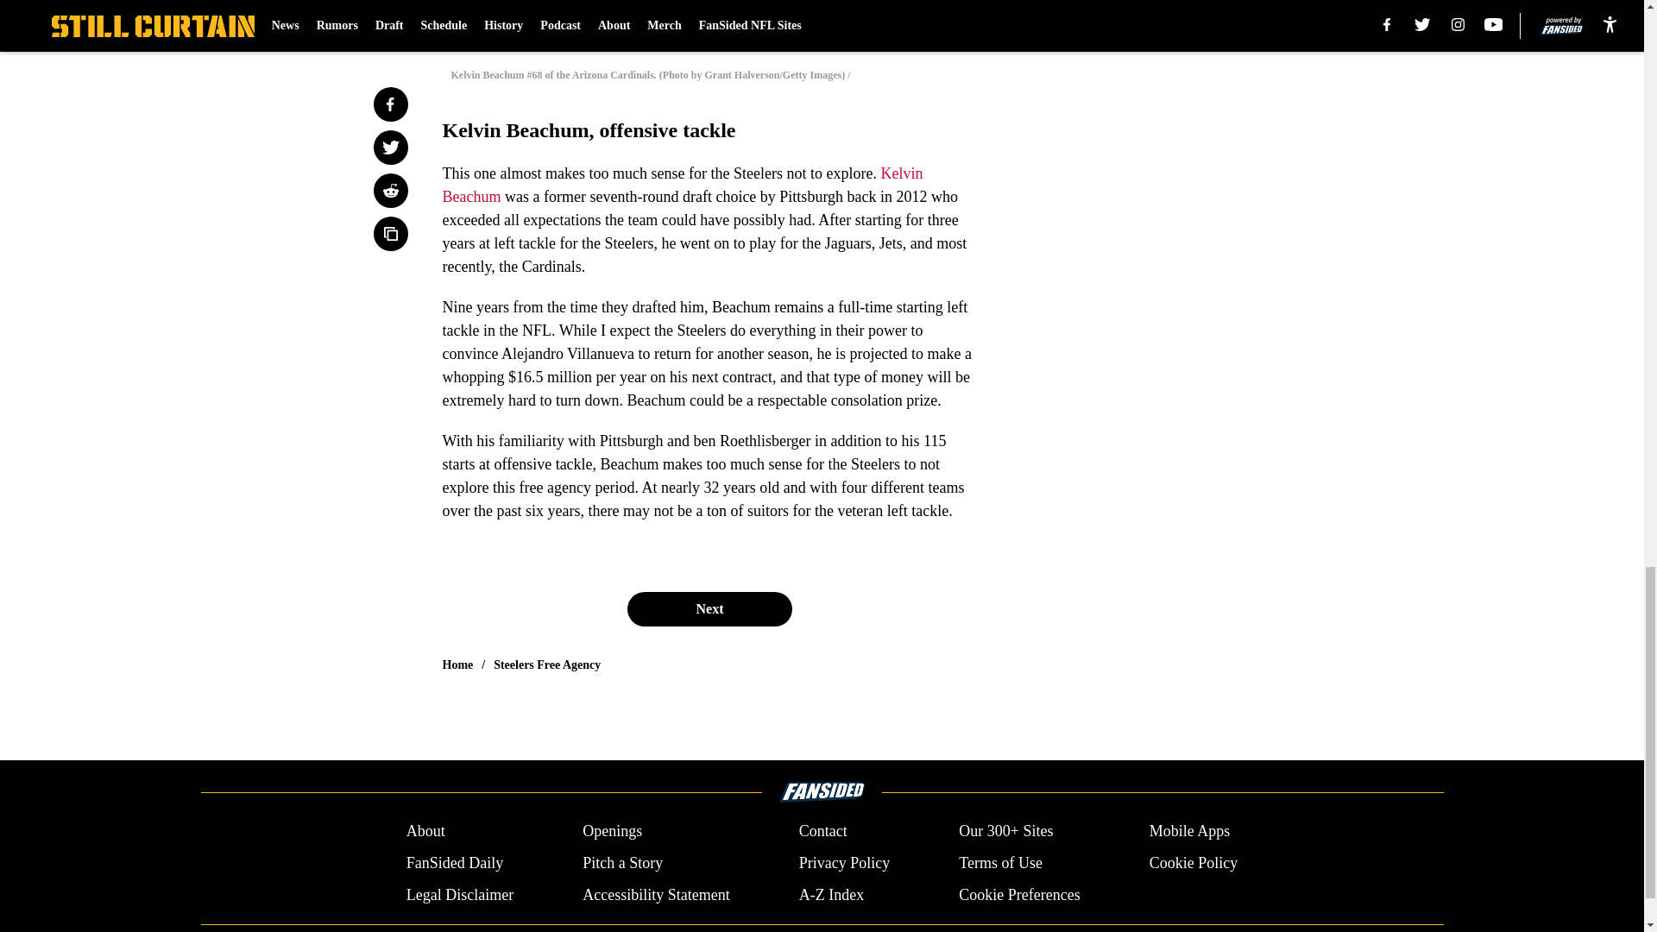 This screenshot has height=932, width=1657. What do you see at coordinates (682, 185) in the screenshot?
I see `Kelvin Beachum` at bounding box center [682, 185].